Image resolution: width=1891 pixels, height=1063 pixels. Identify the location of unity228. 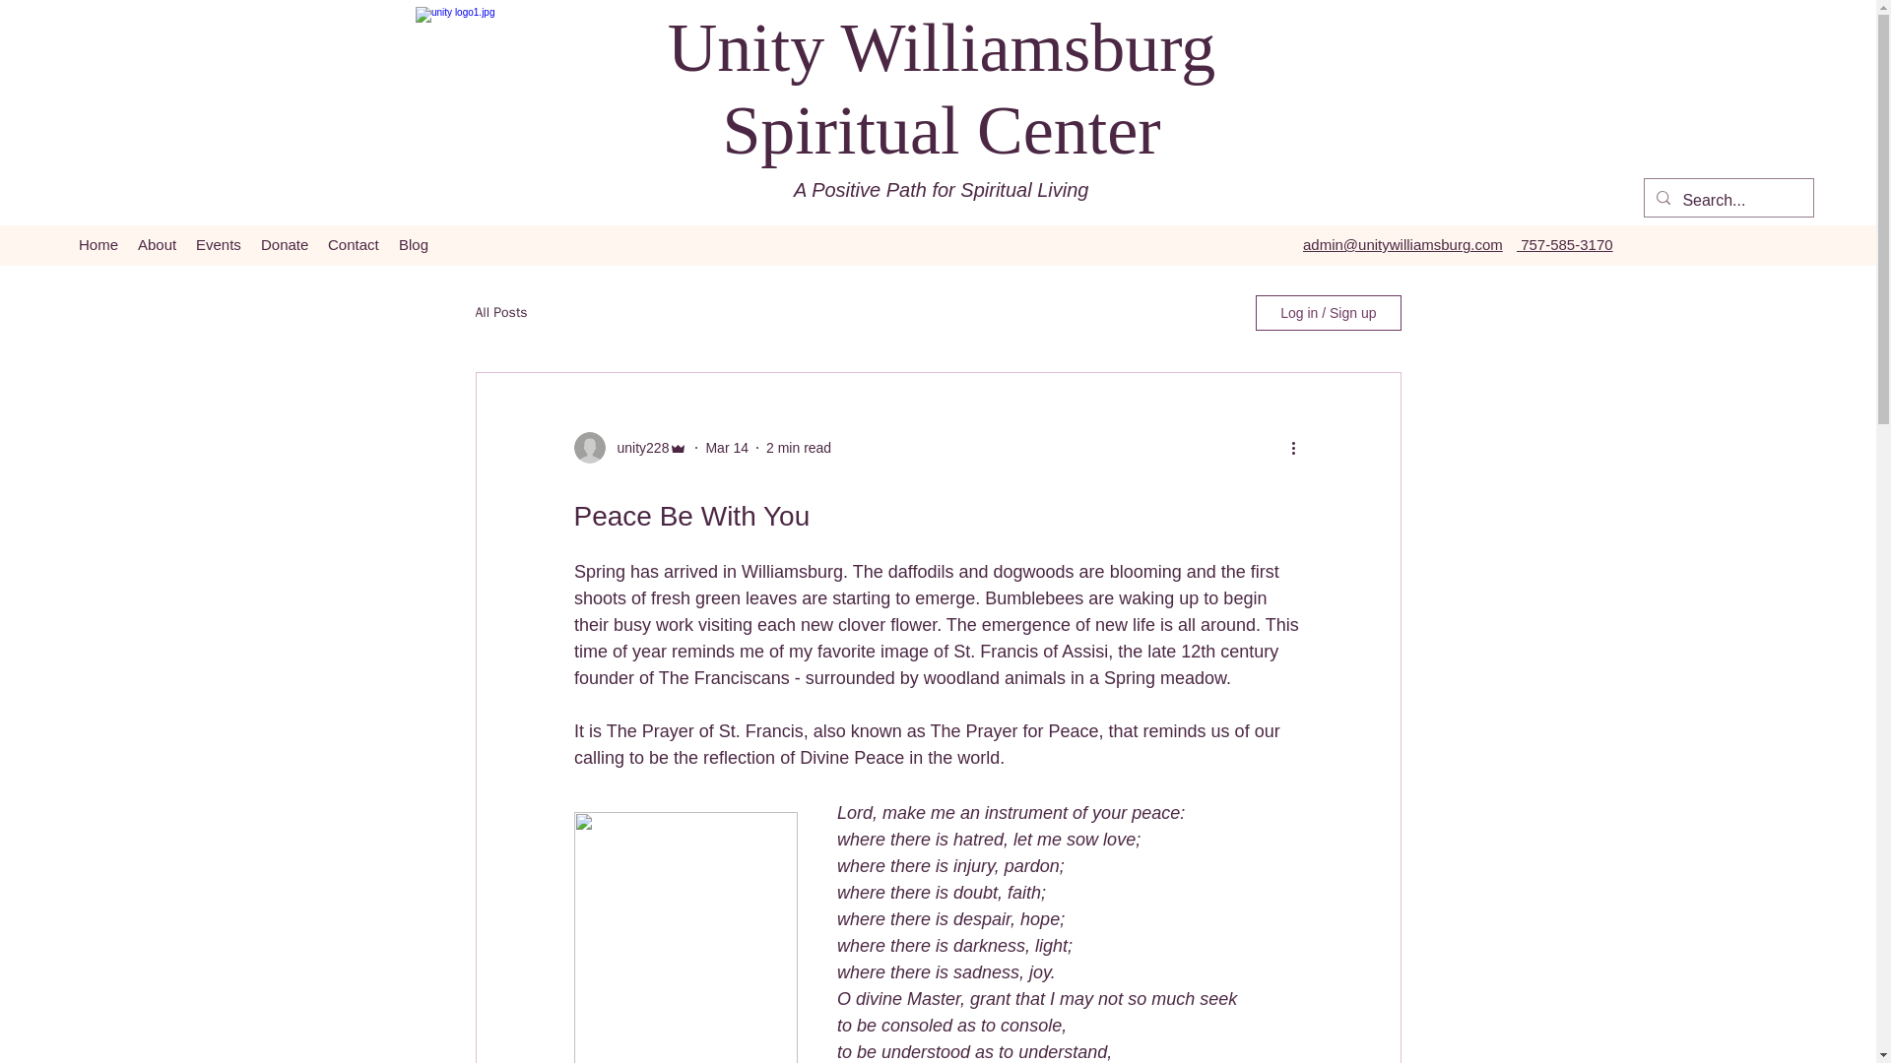
(636, 447).